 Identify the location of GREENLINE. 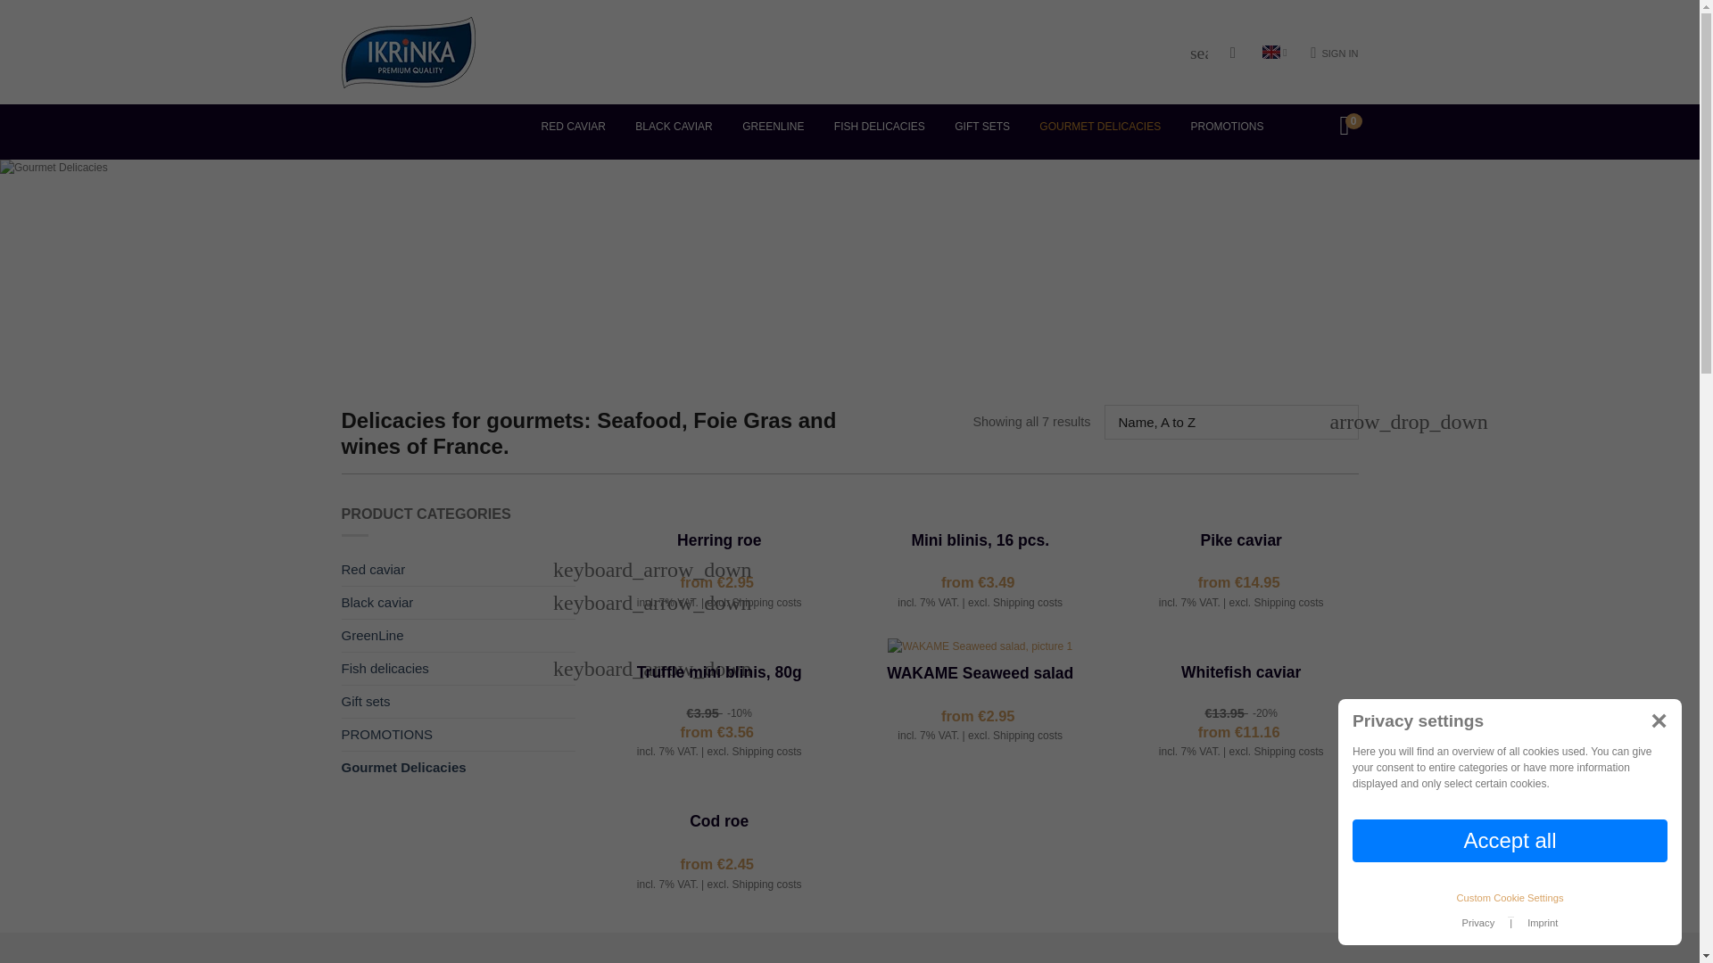
(773, 127).